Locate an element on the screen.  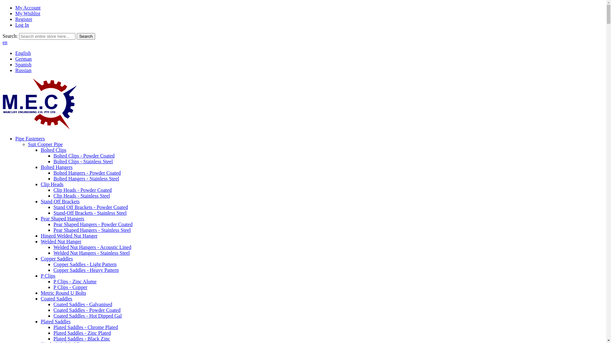
Metric Round U Bolts is located at coordinates (64, 293).